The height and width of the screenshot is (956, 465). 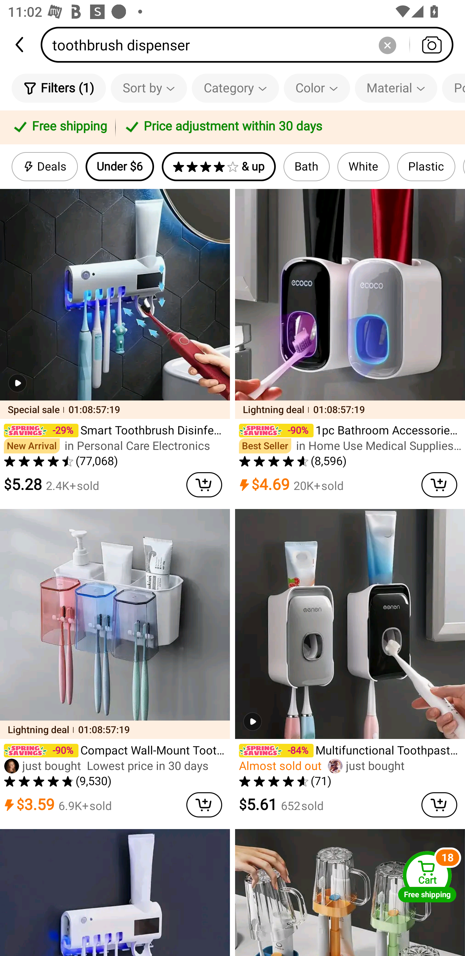 I want to click on cart delete, so click(x=439, y=484).